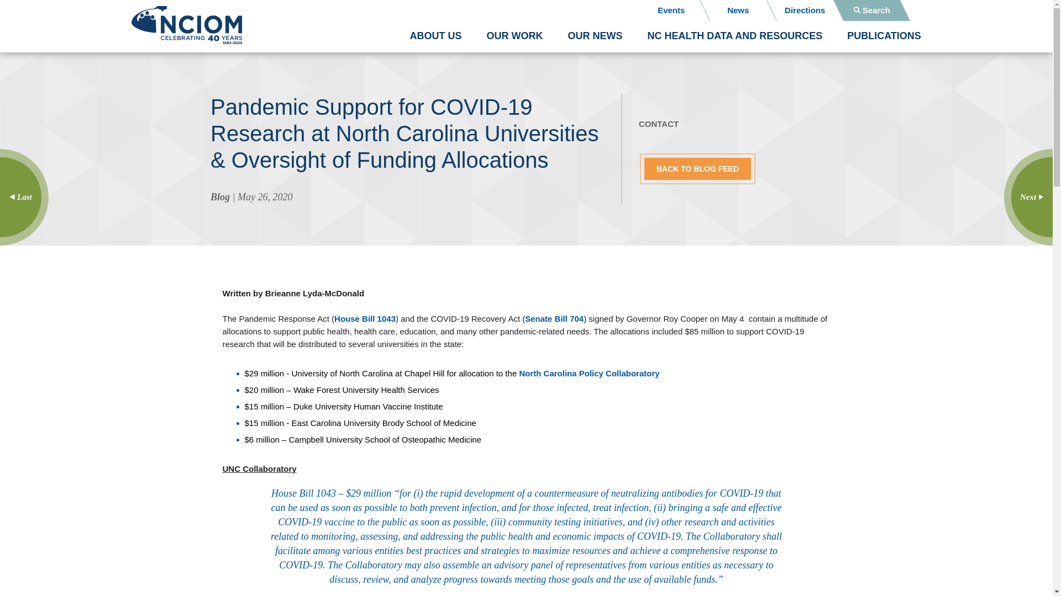 This screenshot has width=1061, height=596. I want to click on ABOUT US, so click(435, 36).